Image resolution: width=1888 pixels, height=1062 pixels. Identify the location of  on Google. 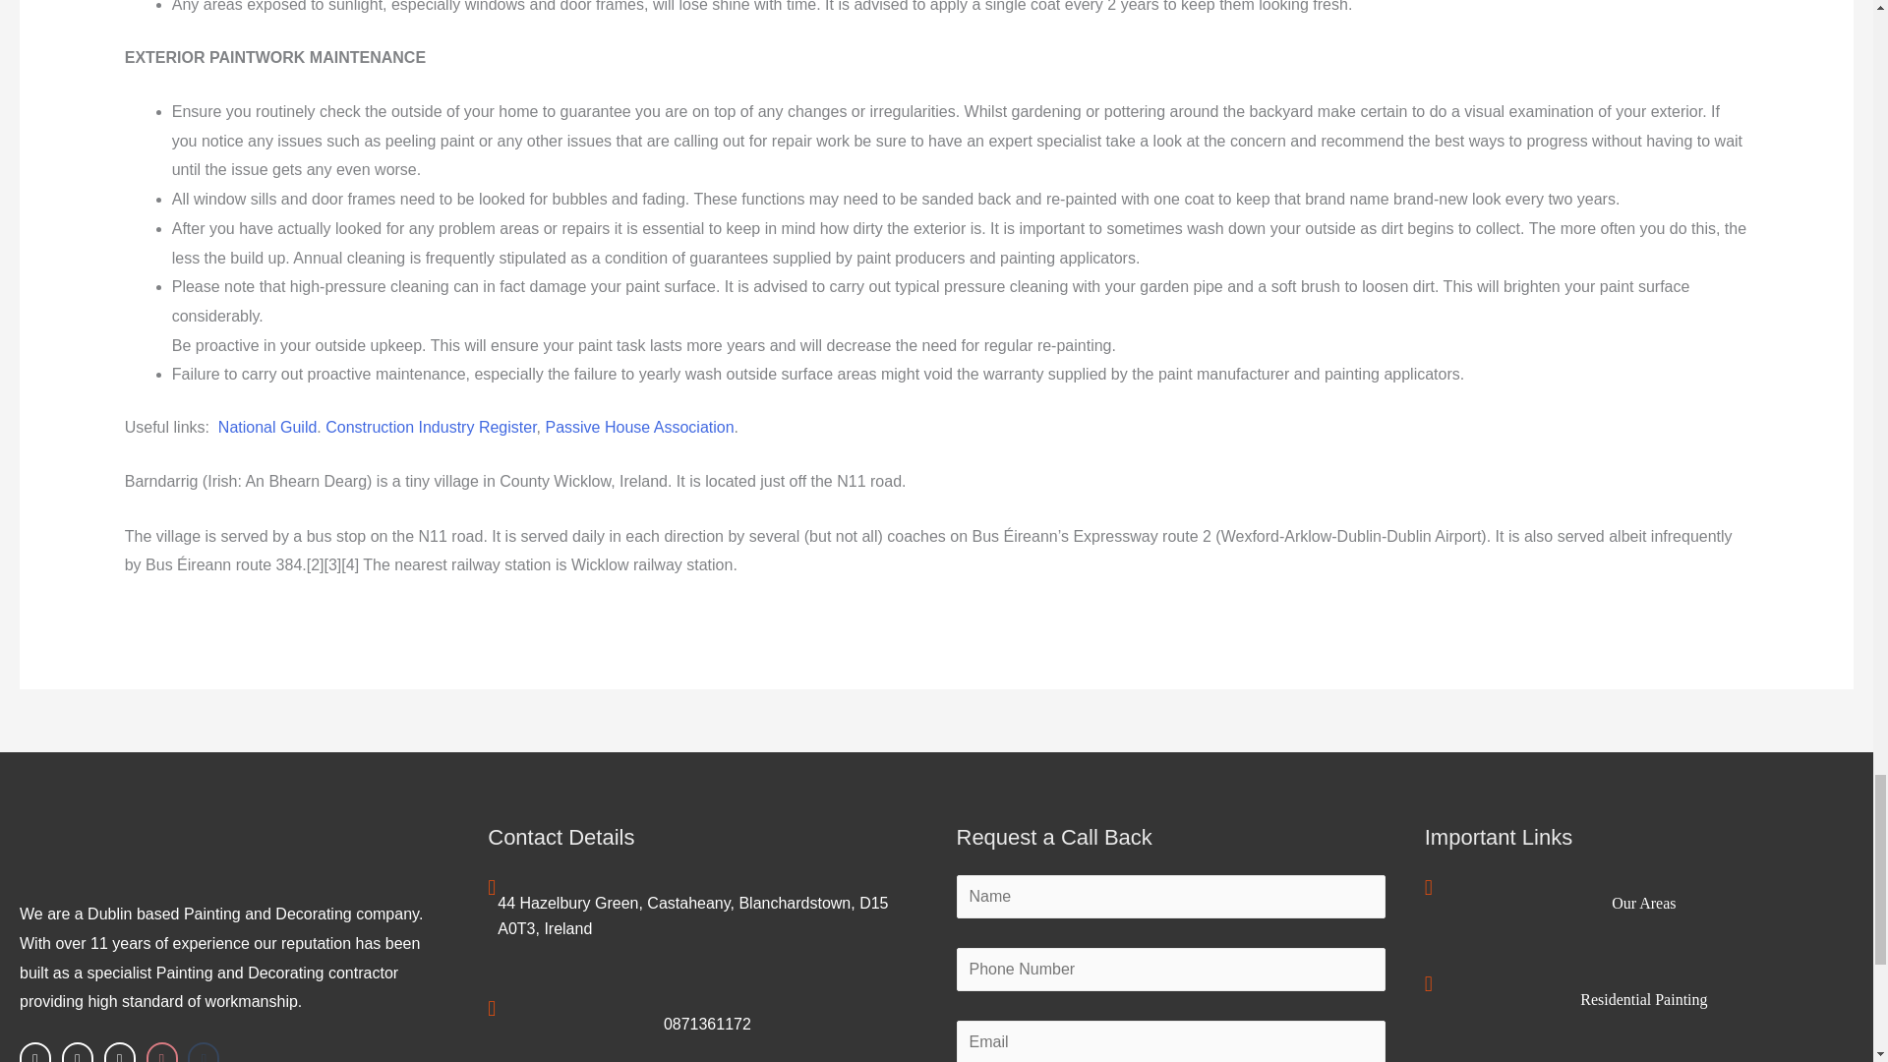
(120, 1052).